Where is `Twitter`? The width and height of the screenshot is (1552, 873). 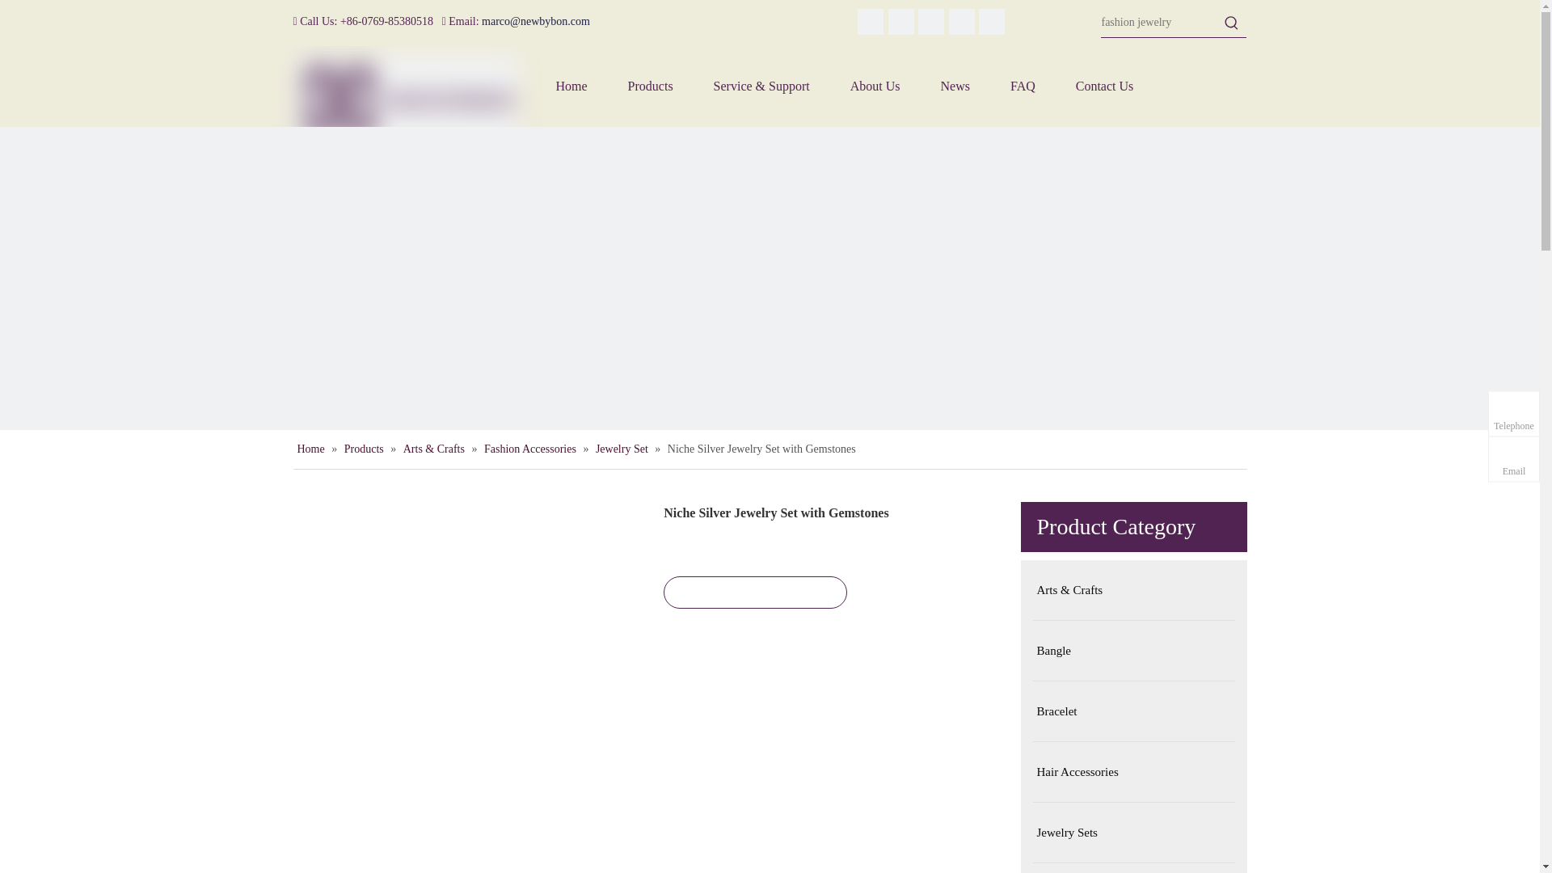 Twitter is located at coordinates (900, 21).